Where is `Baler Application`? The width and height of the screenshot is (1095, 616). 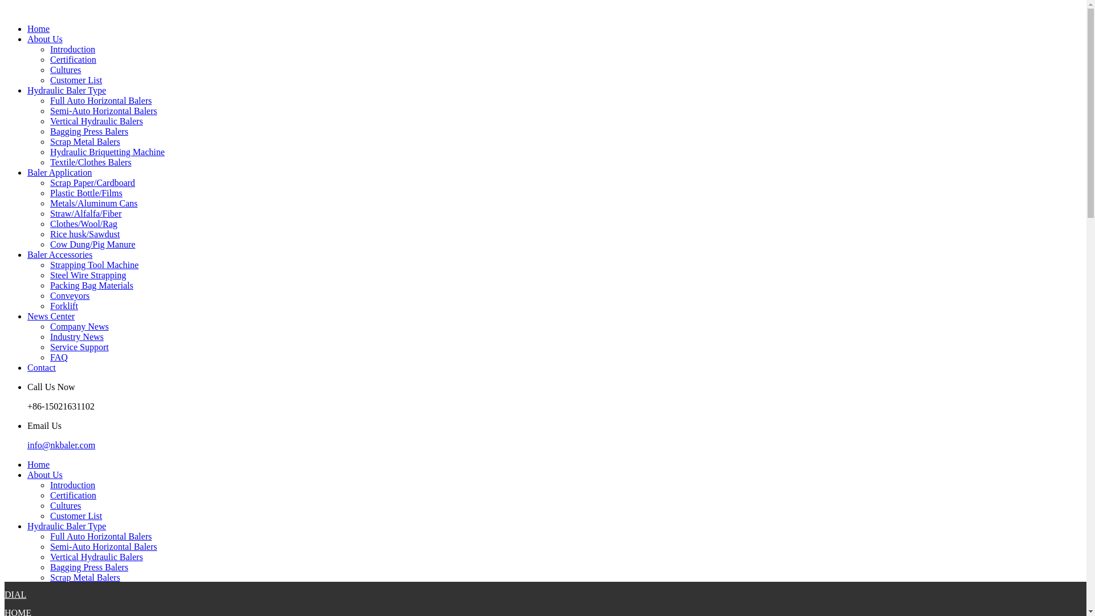 Baler Application is located at coordinates (59, 172).